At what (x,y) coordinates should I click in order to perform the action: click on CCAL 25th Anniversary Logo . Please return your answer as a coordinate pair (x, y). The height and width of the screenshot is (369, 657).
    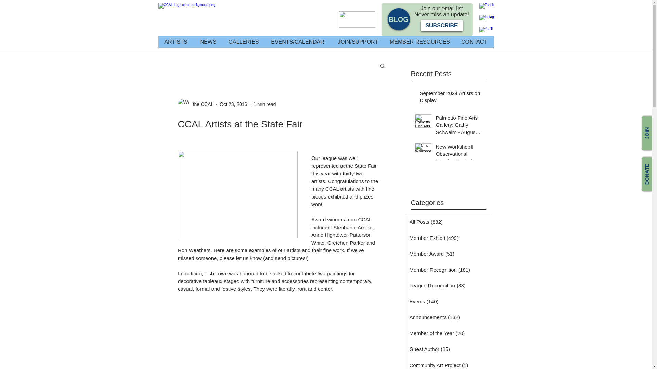
    Looking at the image, I should click on (217, 19).